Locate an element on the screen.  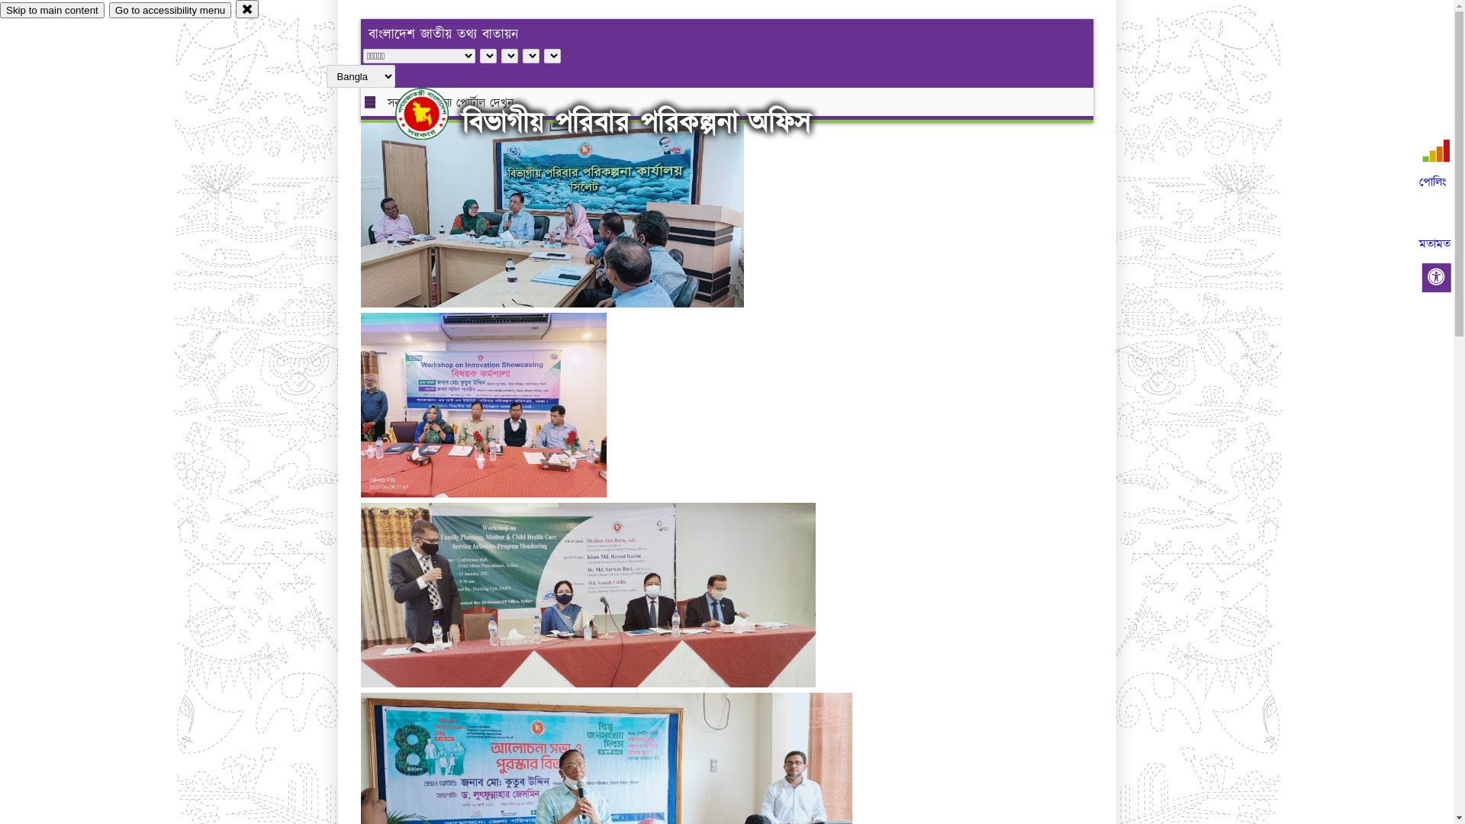
Go to accessibility menu is located at coordinates (170, 11).